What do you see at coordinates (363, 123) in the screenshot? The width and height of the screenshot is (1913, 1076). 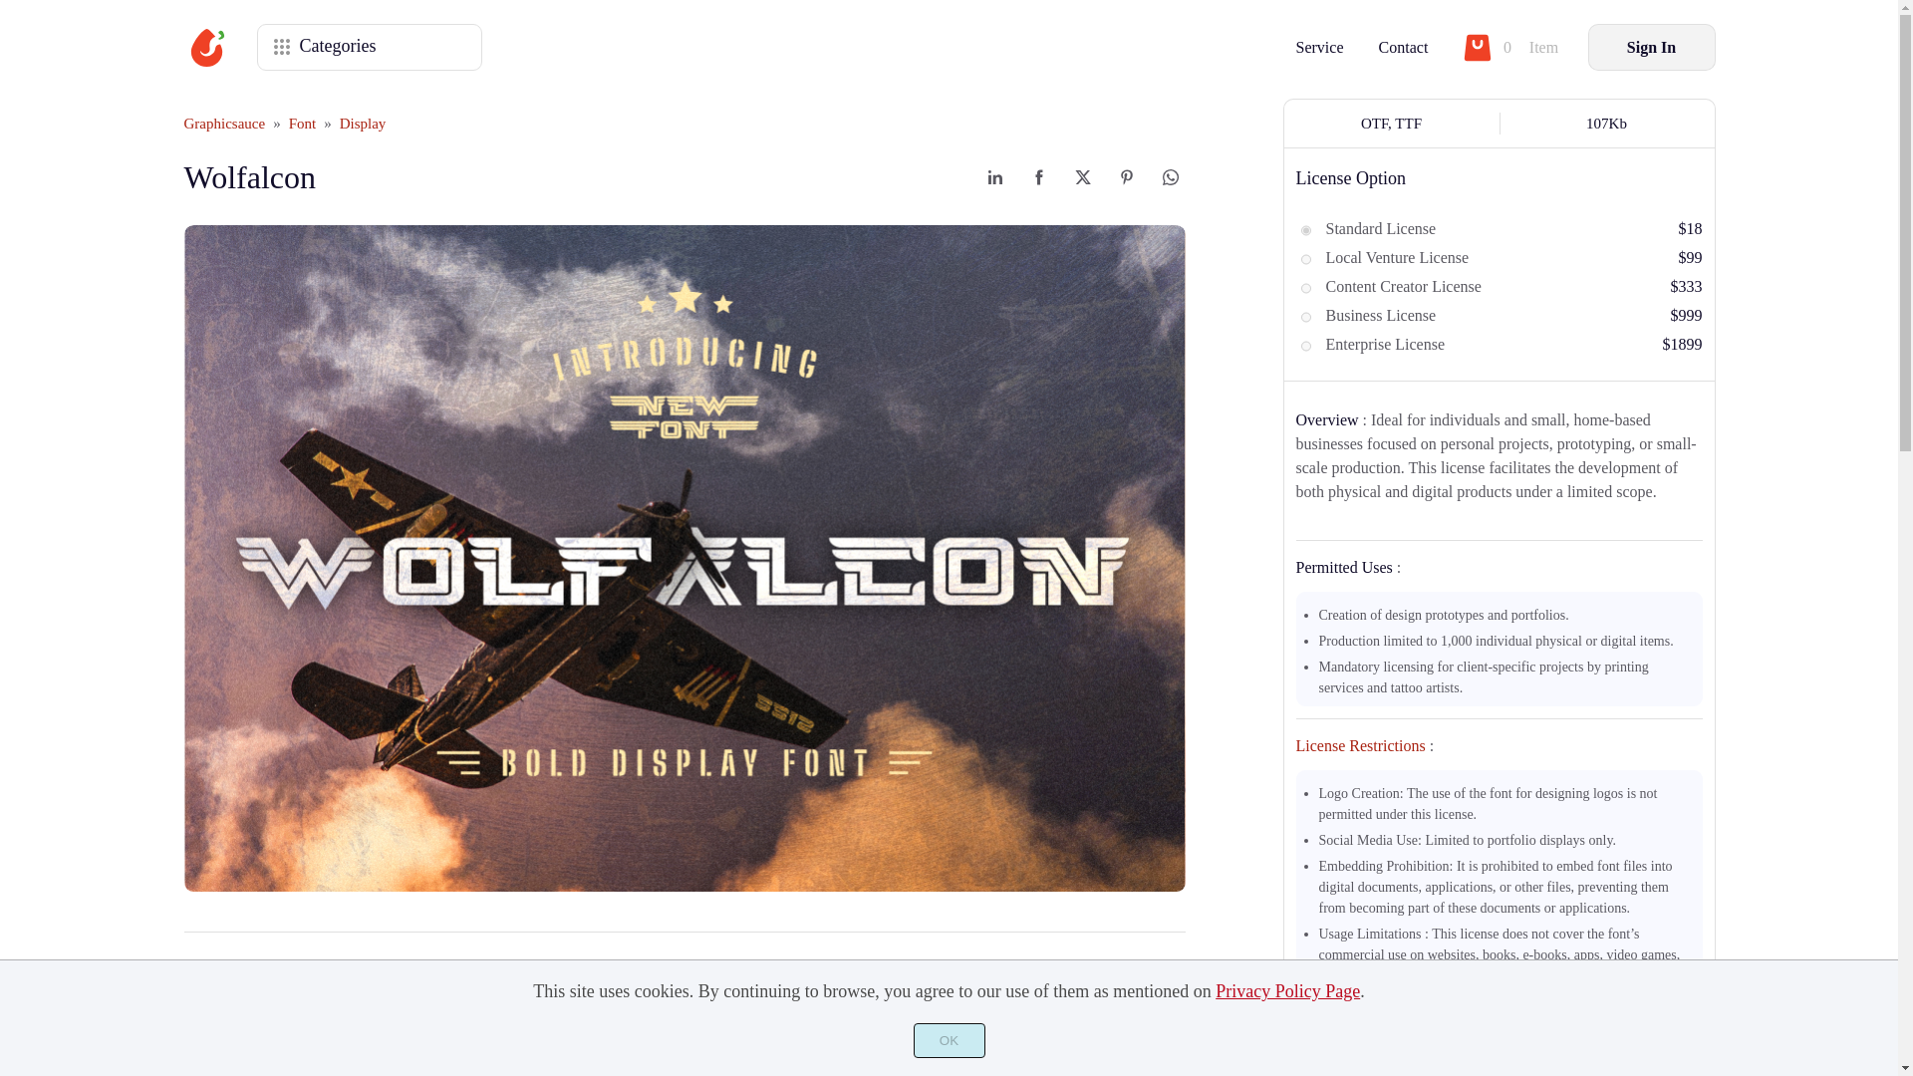 I see `Display` at bounding box center [363, 123].